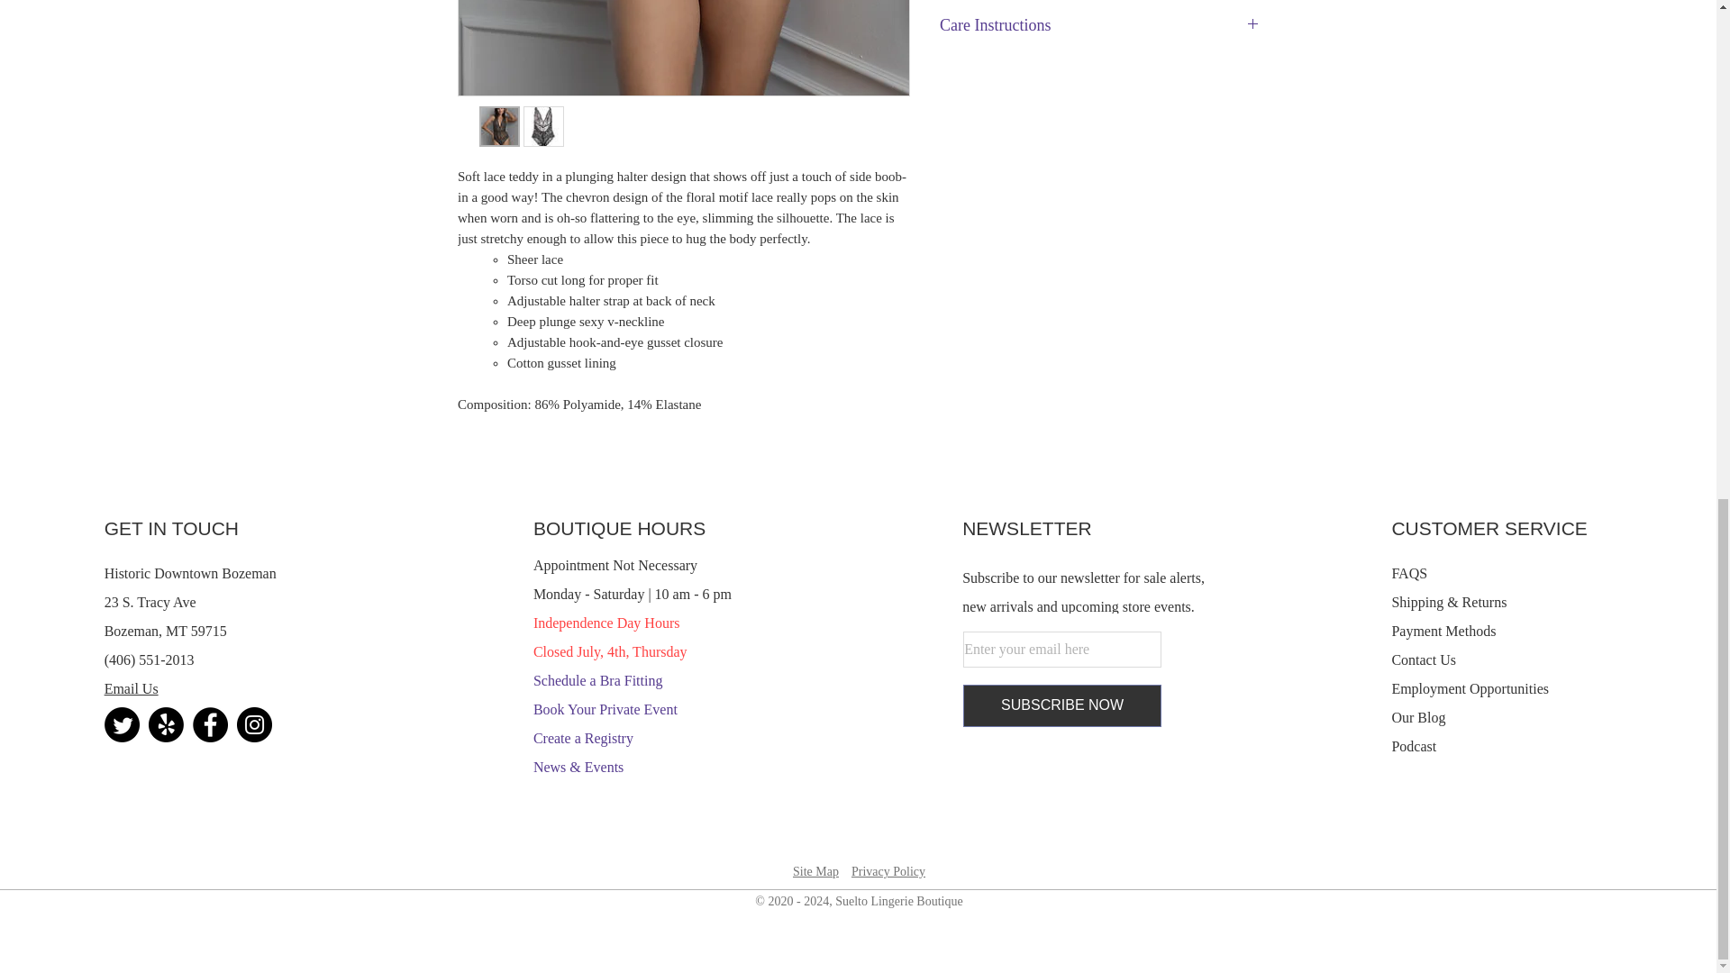 This screenshot has height=973, width=1730. Describe the element at coordinates (165, 631) in the screenshot. I see `Bozeman, MT 59715` at that location.